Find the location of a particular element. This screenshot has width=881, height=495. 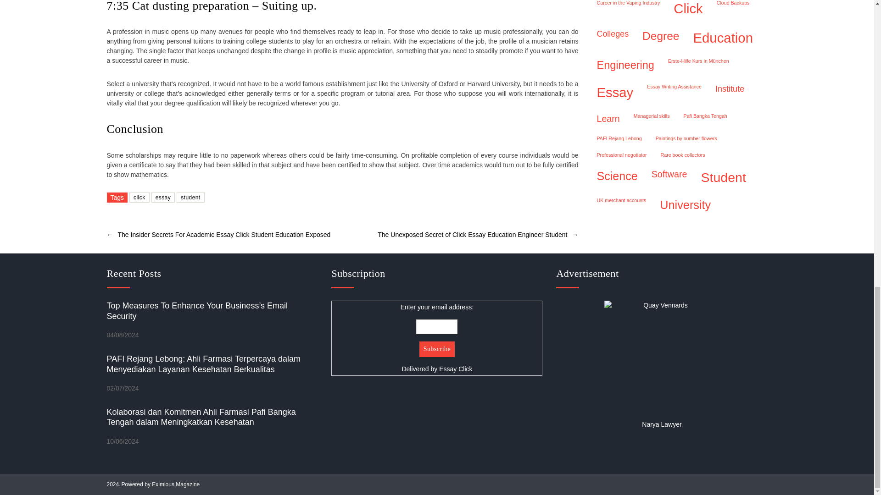

click is located at coordinates (139, 197).